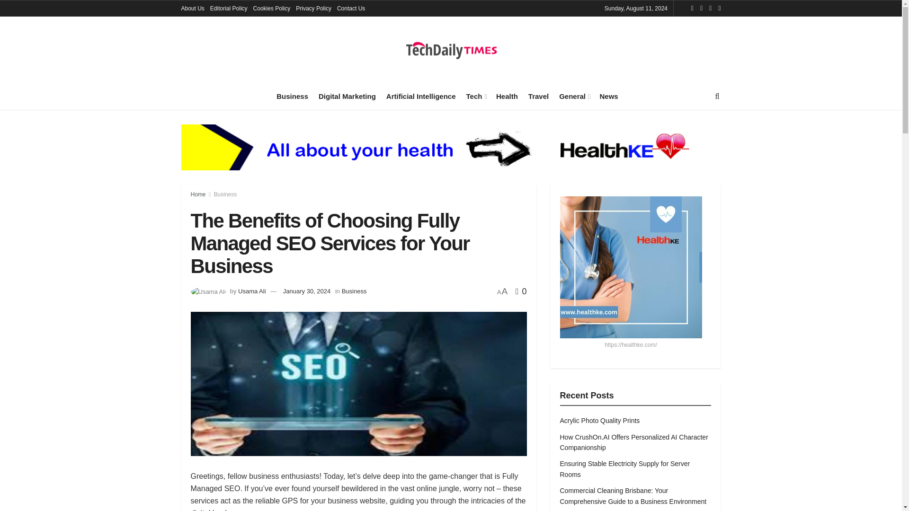  I want to click on Cookies Policy, so click(272, 9).